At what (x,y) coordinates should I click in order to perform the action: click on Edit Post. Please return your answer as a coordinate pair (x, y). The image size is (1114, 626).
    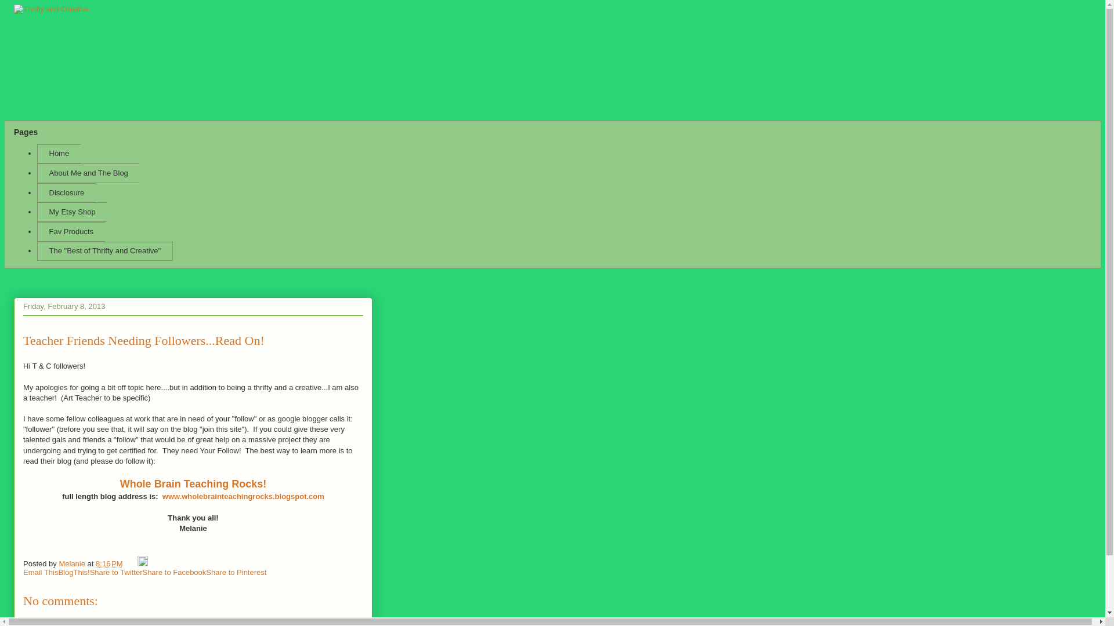
    Looking at the image, I should click on (143, 563).